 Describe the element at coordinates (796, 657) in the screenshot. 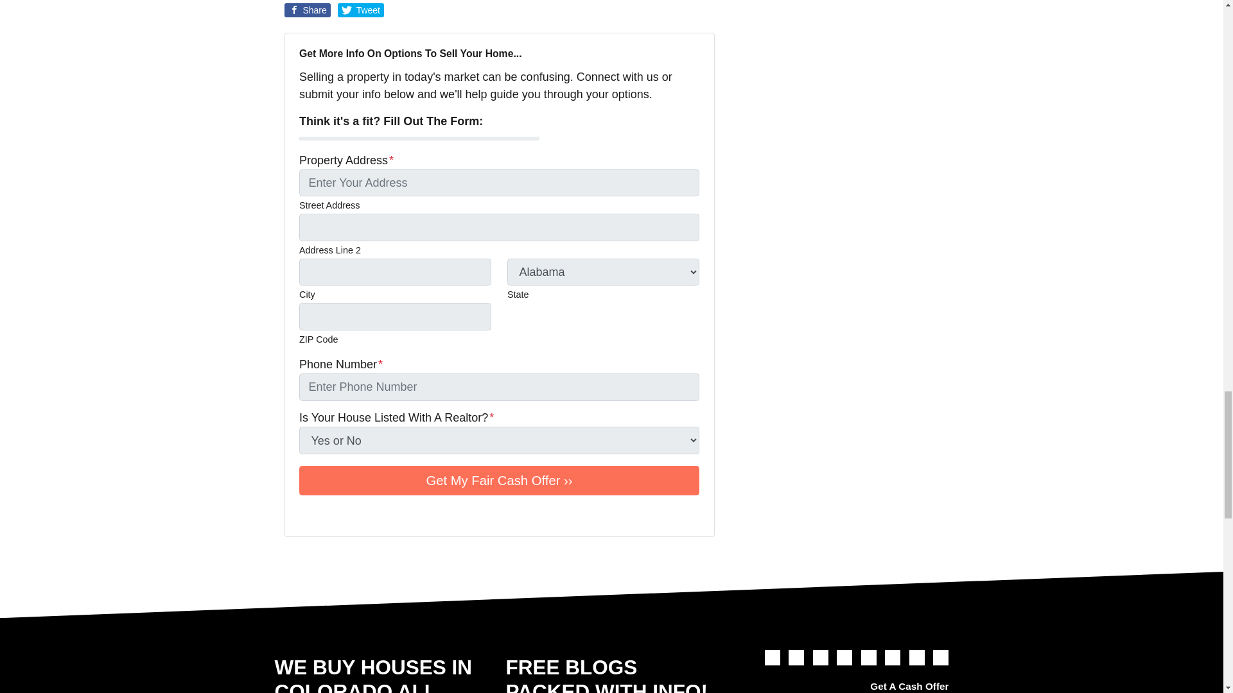

I see `Facebook` at that location.